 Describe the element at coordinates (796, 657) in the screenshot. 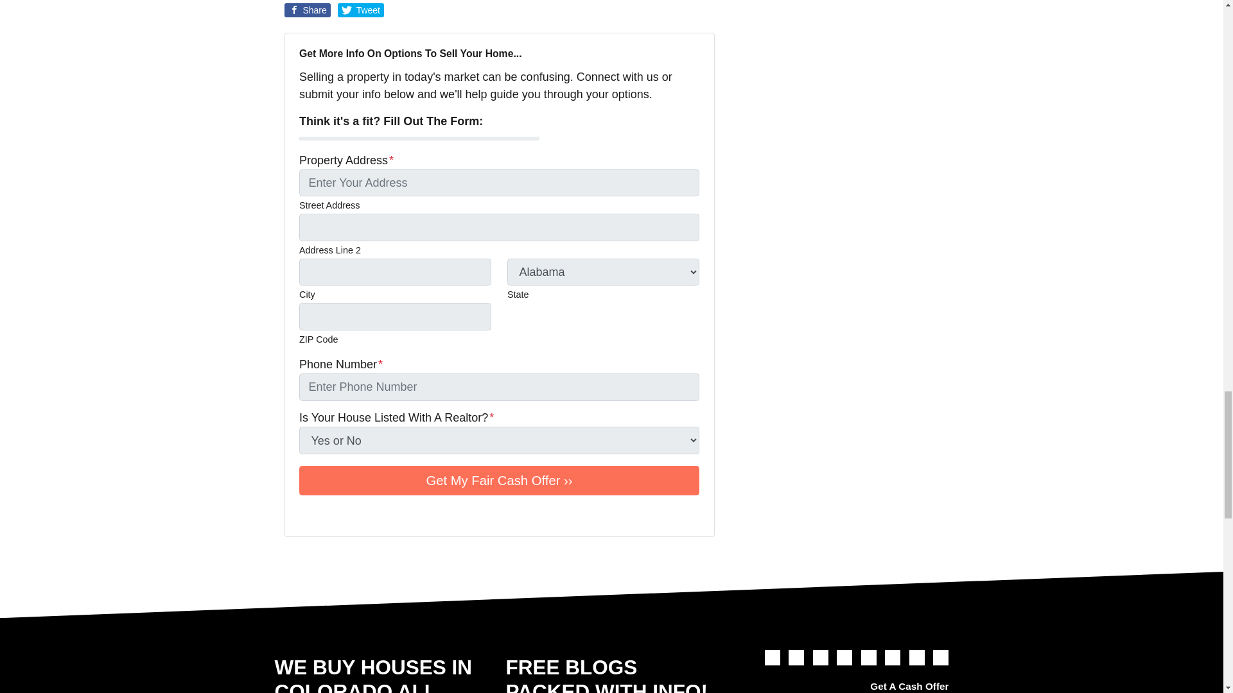

I see `Facebook` at that location.